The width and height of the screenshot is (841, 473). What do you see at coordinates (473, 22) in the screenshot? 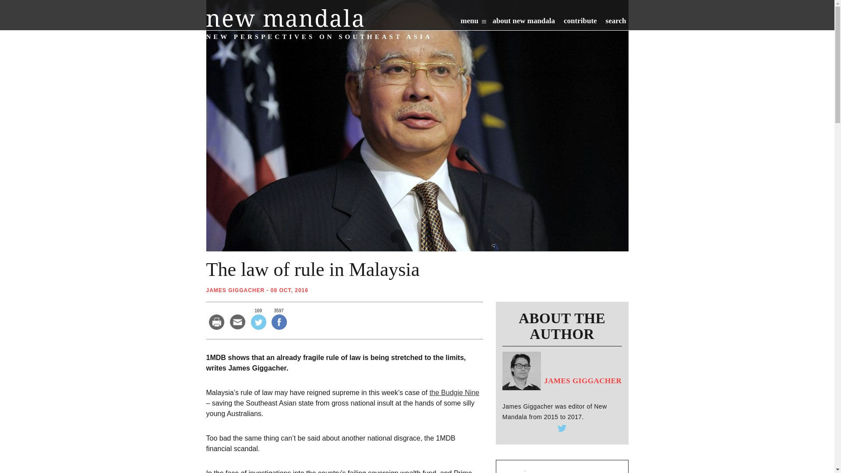
I see `menu` at bounding box center [473, 22].